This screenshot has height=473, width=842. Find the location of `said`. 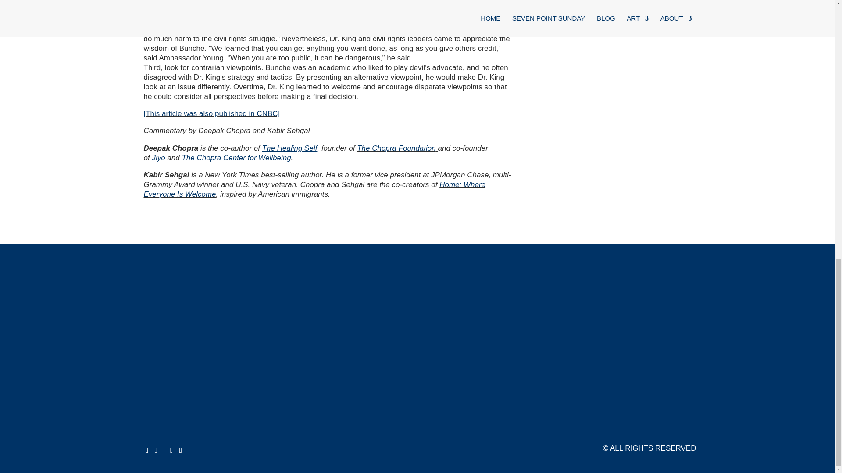

said is located at coordinates (224, 29).